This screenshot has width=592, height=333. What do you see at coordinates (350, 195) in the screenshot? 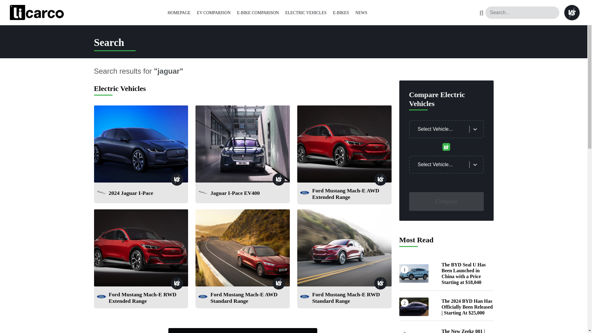
I see `Ford Mustang Mach-E AWD Extended Range` at bounding box center [350, 195].